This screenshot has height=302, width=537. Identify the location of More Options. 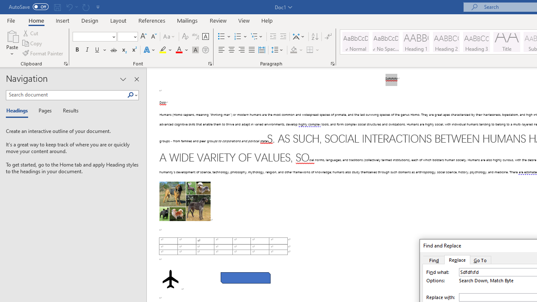
(318, 50).